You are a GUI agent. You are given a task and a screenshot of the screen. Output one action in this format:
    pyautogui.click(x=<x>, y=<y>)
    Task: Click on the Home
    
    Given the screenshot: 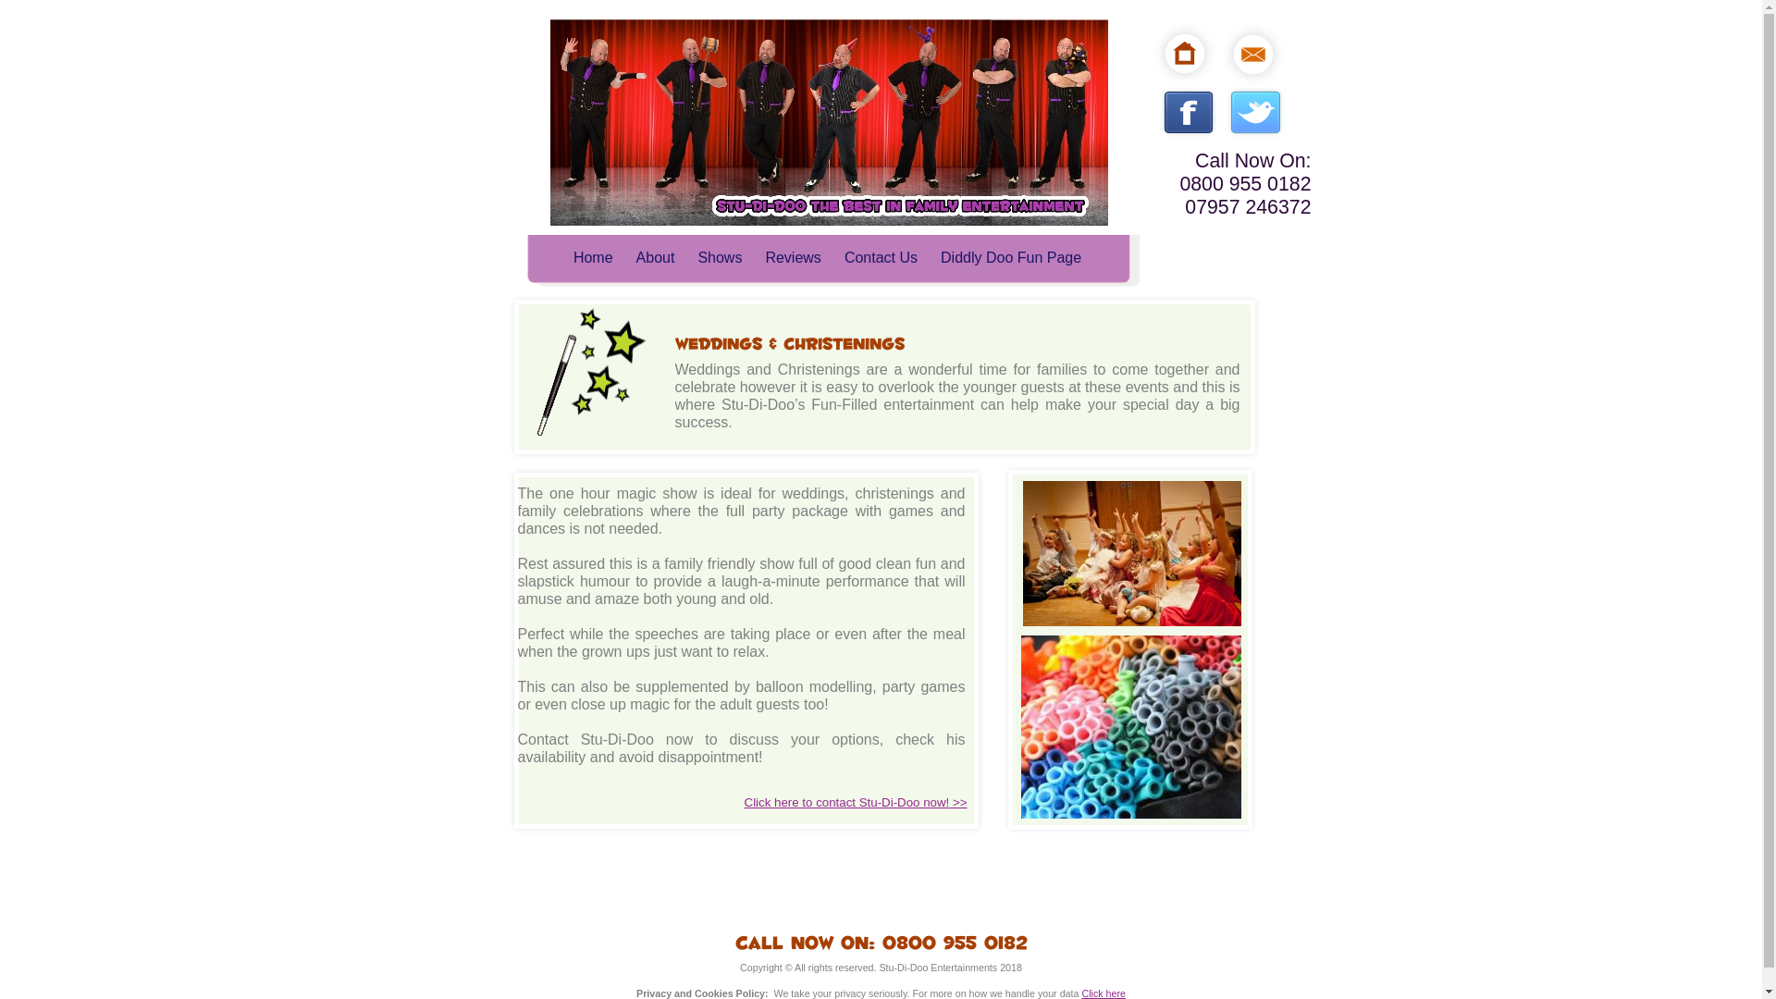 What is the action you would take?
    pyautogui.click(x=593, y=257)
    